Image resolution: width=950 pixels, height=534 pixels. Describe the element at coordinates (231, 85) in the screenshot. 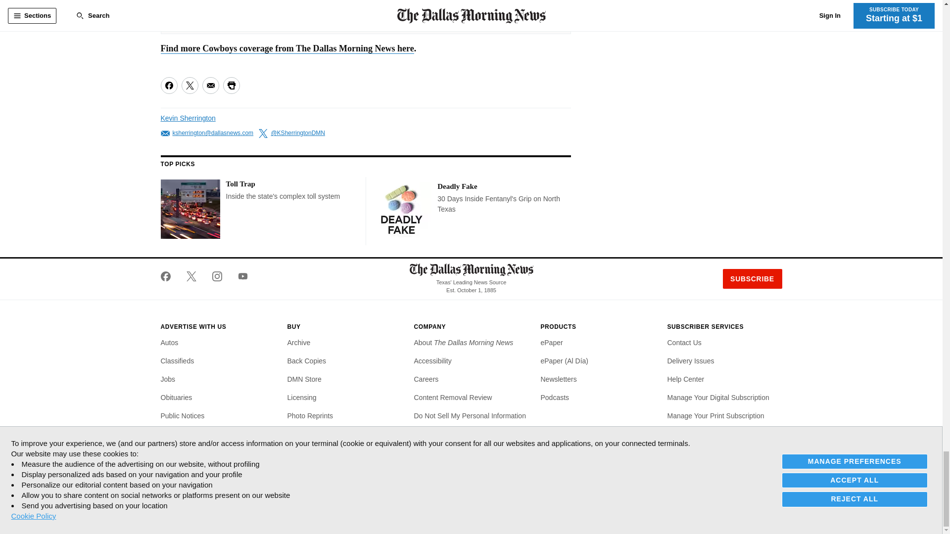

I see `Print` at that location.